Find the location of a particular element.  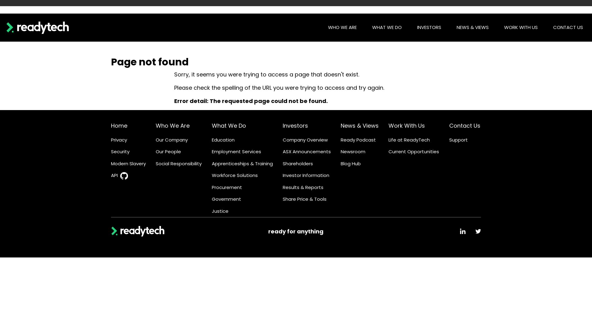

ASX Announcements is located at coordinates (307, 152).